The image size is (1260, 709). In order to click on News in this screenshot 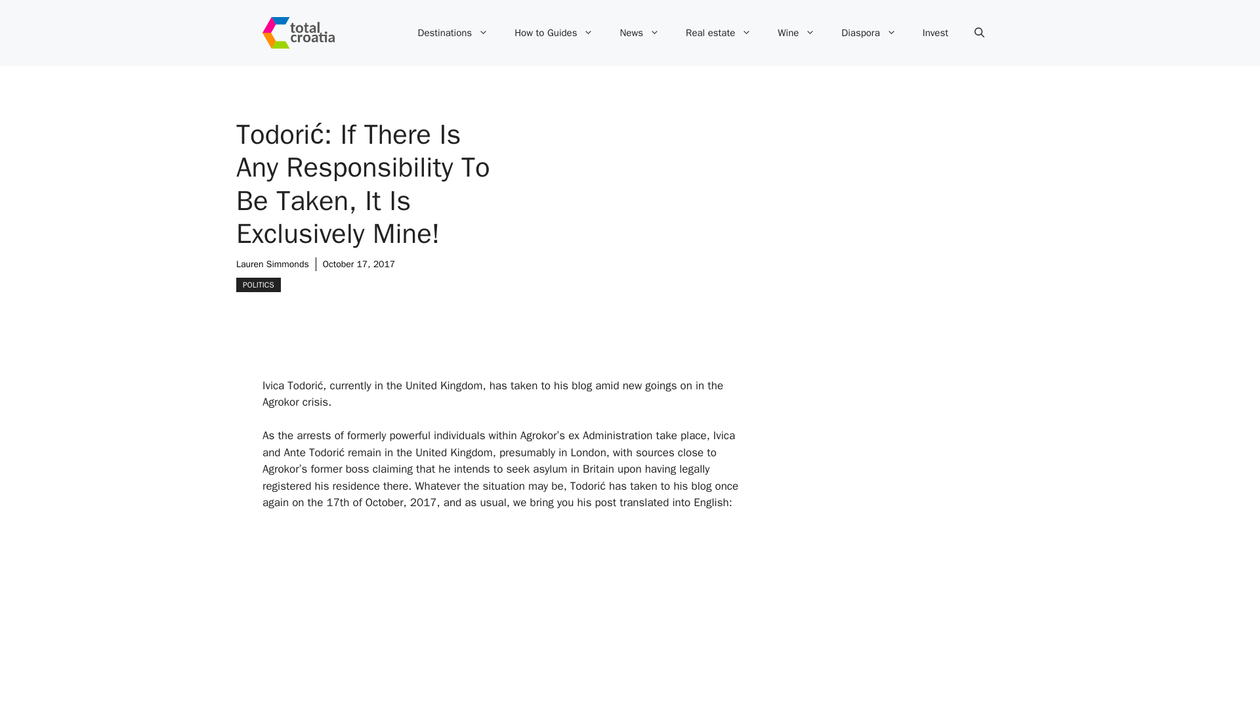, I will do `click(639, 33)`.